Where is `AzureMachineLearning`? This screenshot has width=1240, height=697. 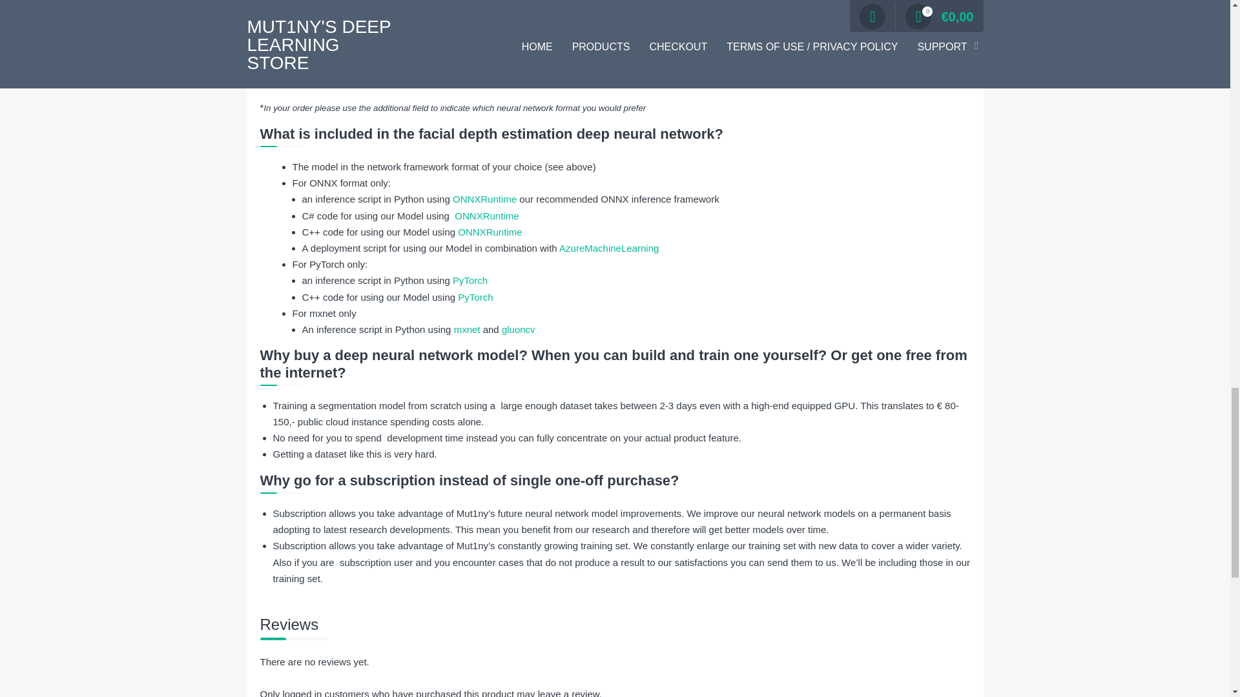 AzureMachineLearning is located at coordinates (608, 248).